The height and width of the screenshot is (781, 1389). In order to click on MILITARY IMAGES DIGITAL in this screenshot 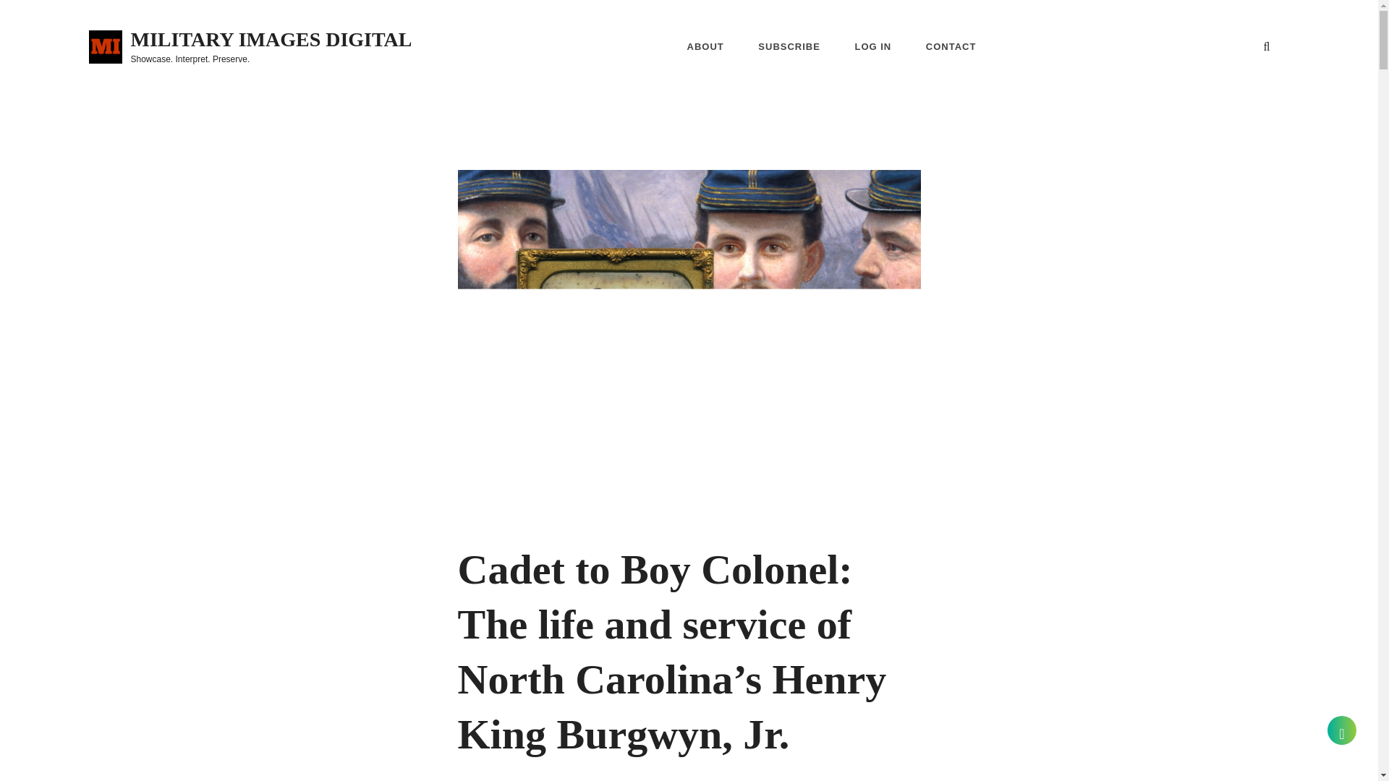, I will do `click(271, 39)`.